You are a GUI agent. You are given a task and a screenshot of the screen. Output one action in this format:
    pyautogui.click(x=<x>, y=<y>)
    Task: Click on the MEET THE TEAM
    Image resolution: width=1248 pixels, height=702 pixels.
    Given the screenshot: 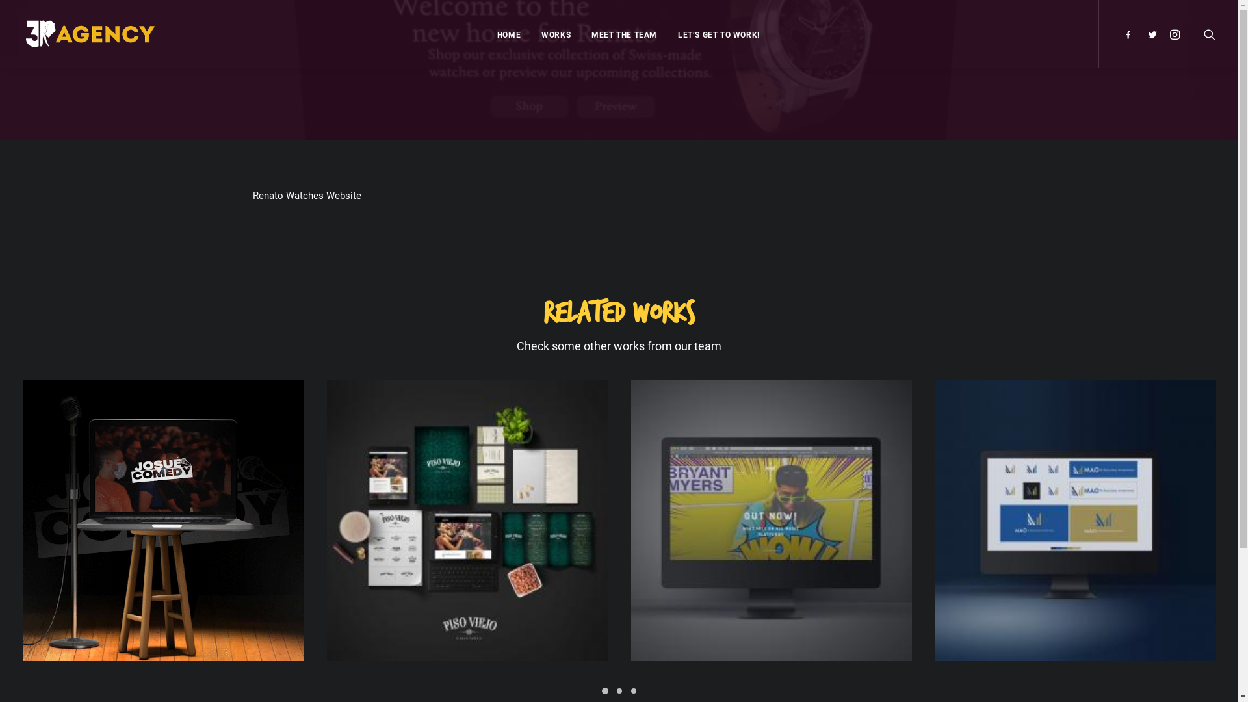 What is the action you would take?
    pyautogui.click(x=624, y=34)
    